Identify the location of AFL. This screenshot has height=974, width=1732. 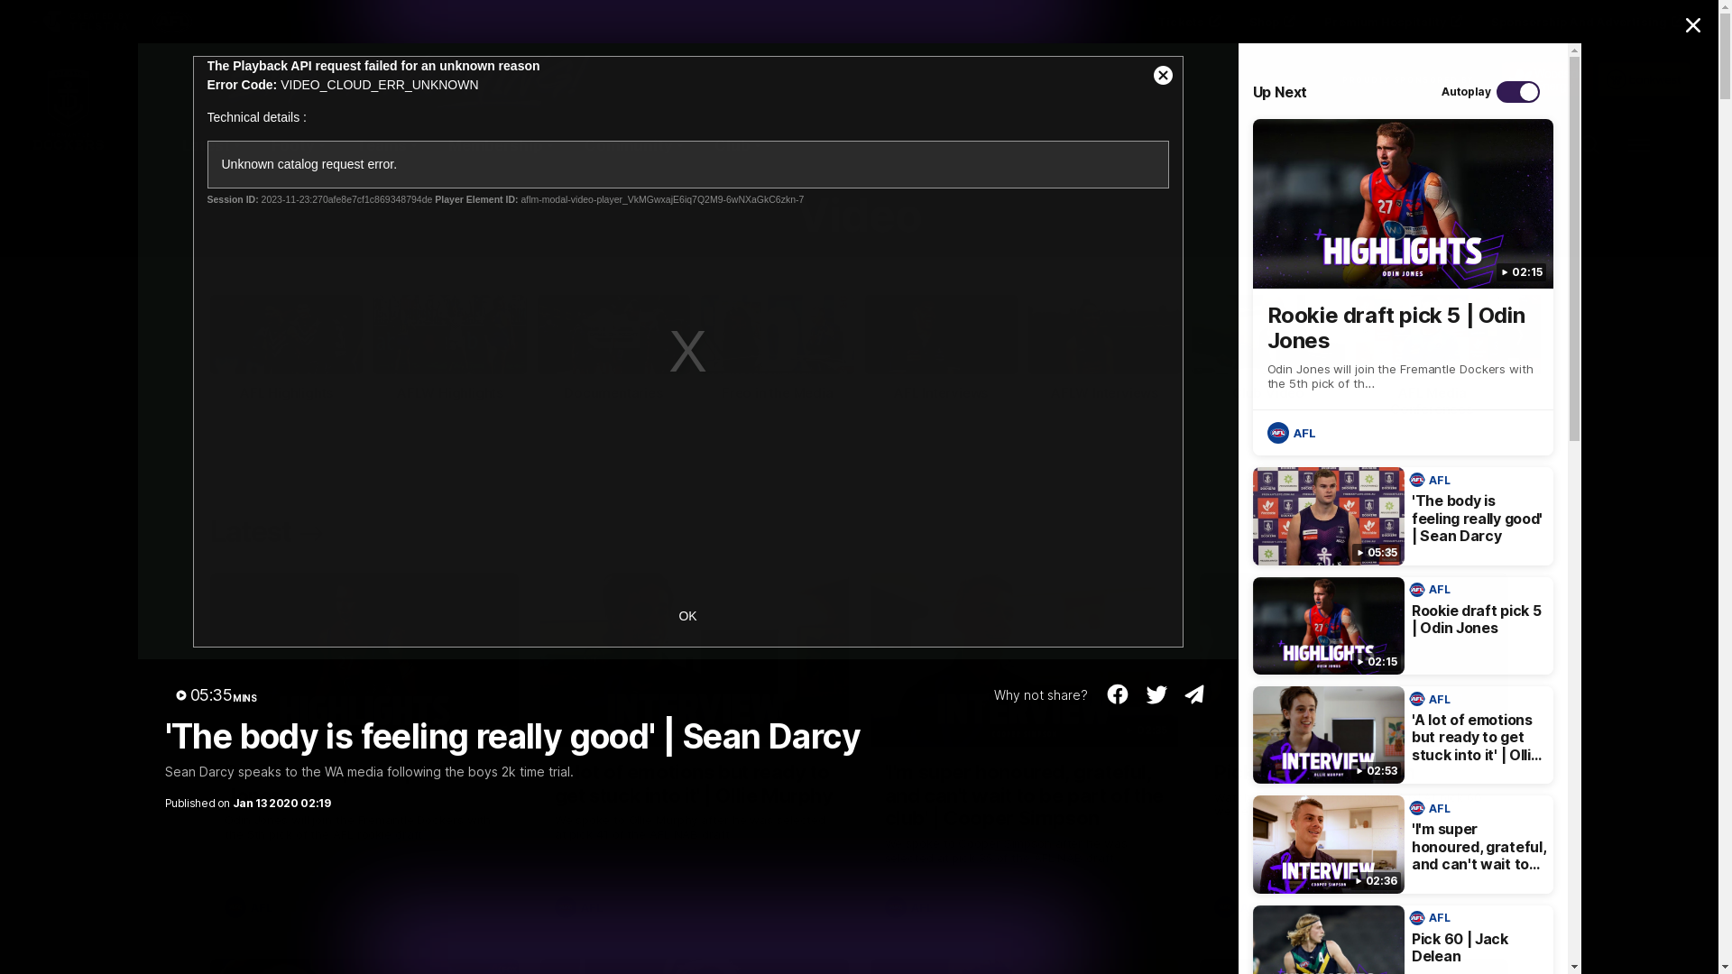
(1433, 808).